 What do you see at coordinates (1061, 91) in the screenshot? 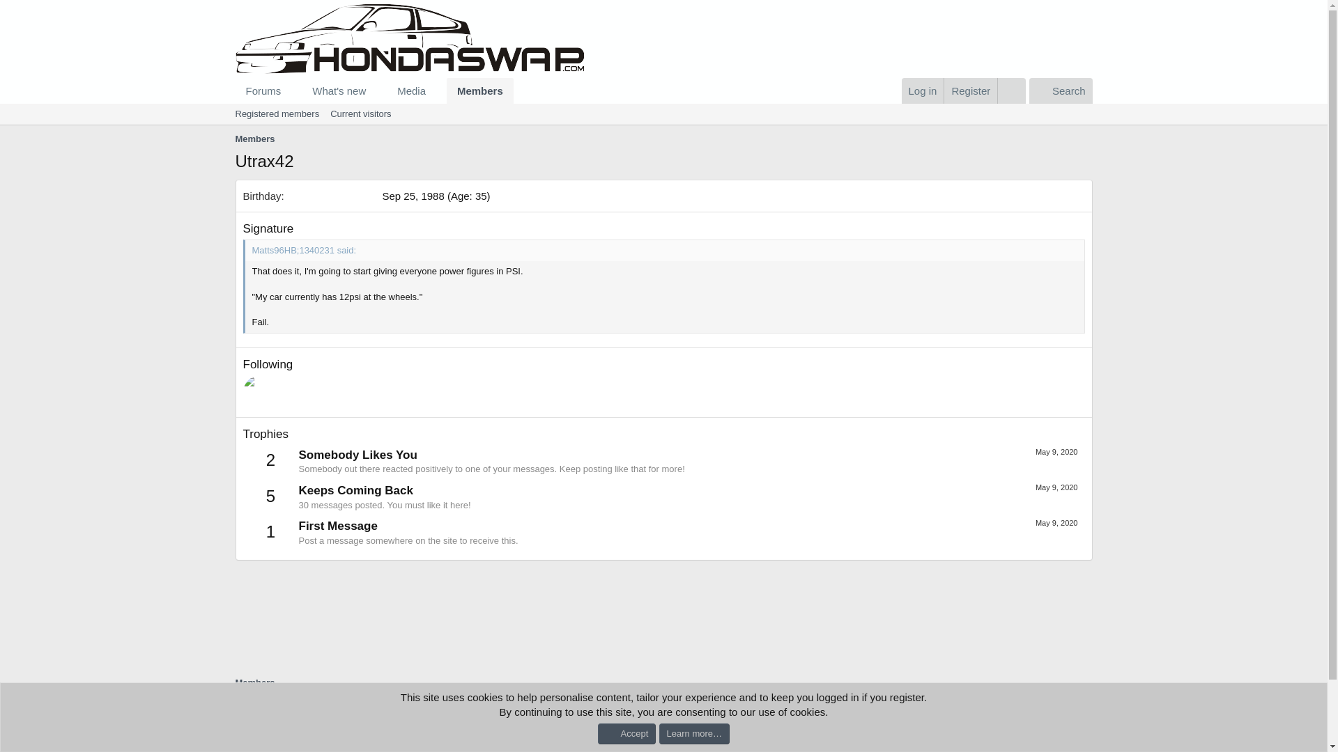
I see `Current visitors` at bounding box center [1061, 91].